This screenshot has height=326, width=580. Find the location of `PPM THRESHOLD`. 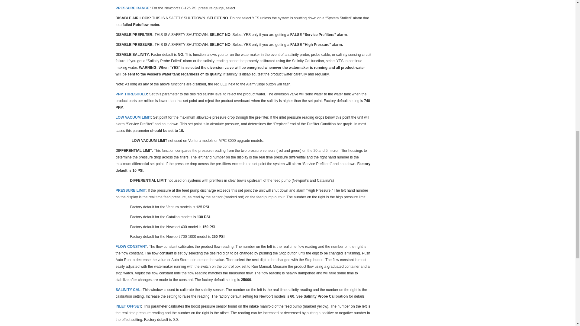

PPM THRESHOLD is located at coordinates (131, 94).